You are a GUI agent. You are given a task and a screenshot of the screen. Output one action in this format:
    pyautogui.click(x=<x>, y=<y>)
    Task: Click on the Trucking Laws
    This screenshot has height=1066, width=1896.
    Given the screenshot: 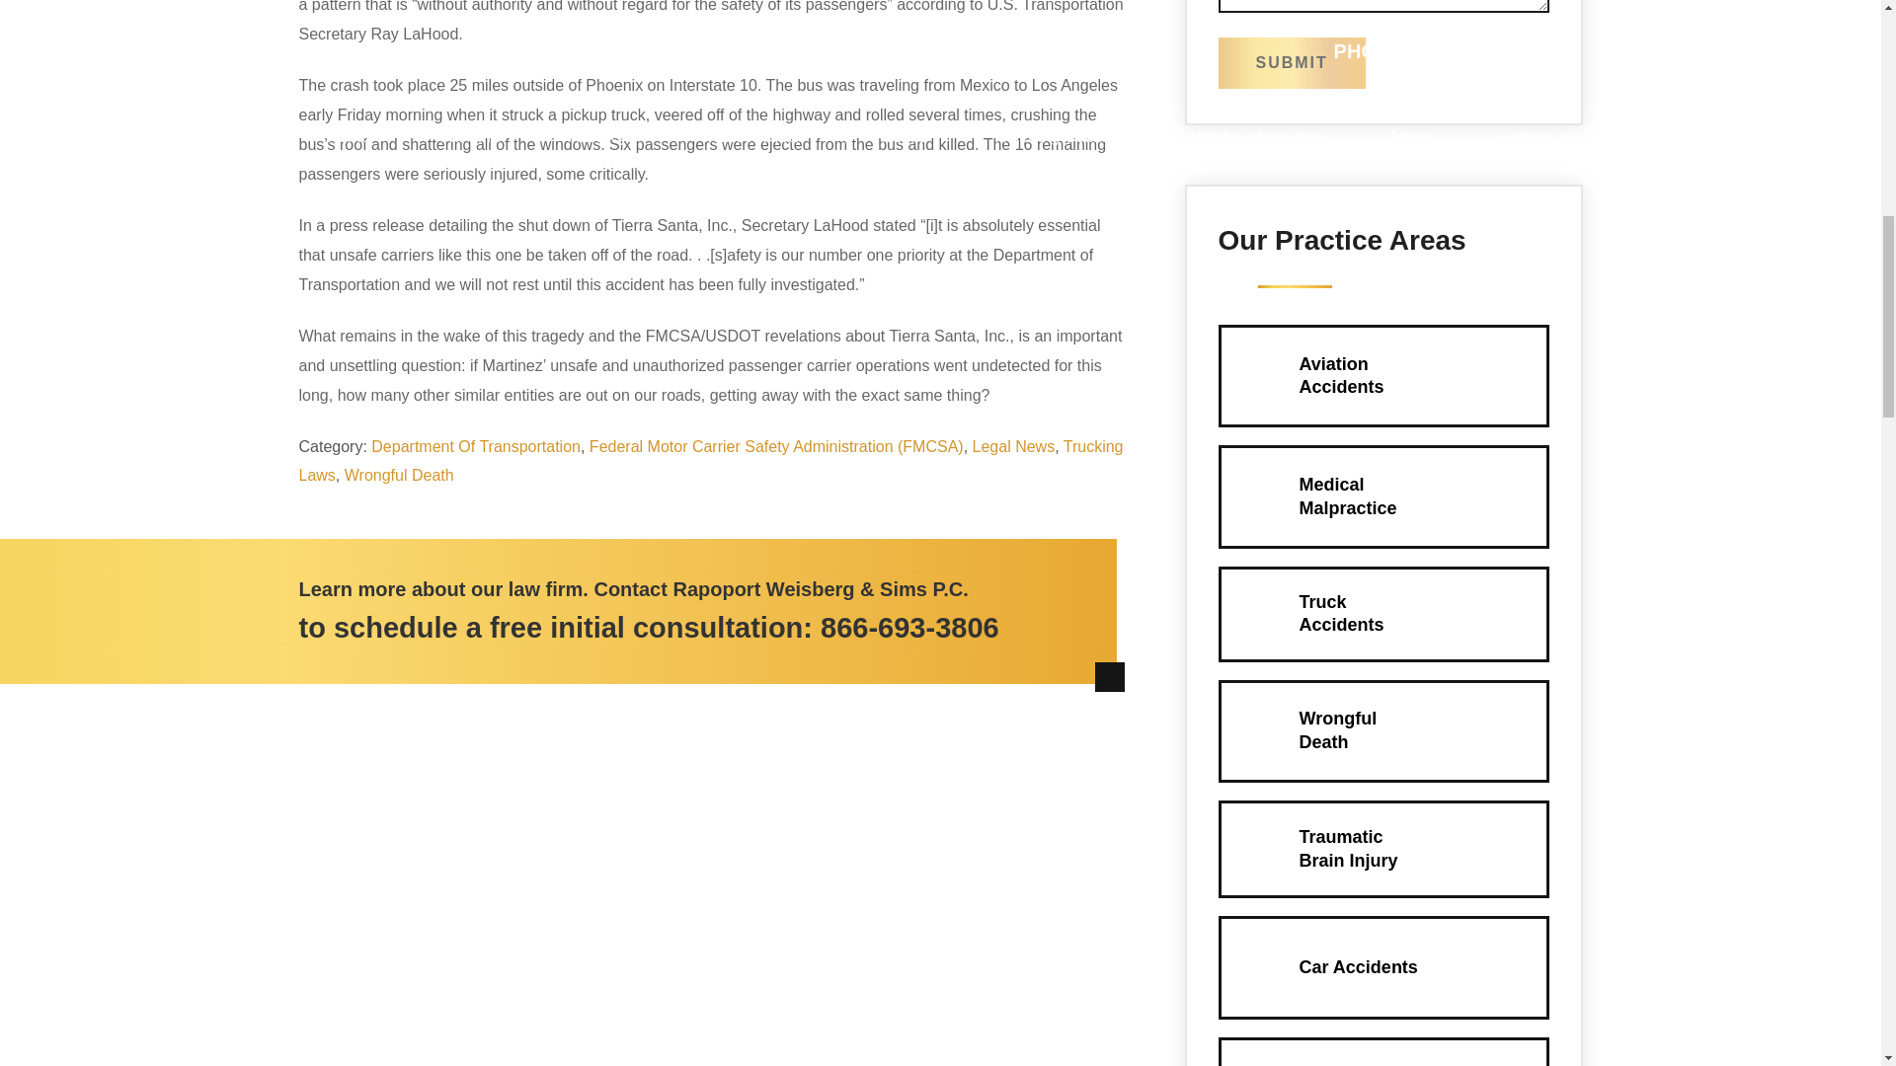 What is the action you would take?
    pyautogui.click(x=909, y=628)
    